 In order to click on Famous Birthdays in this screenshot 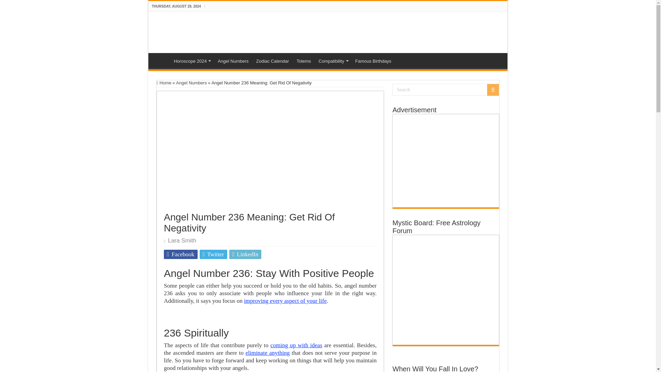, I will do `click(373, 60)`.